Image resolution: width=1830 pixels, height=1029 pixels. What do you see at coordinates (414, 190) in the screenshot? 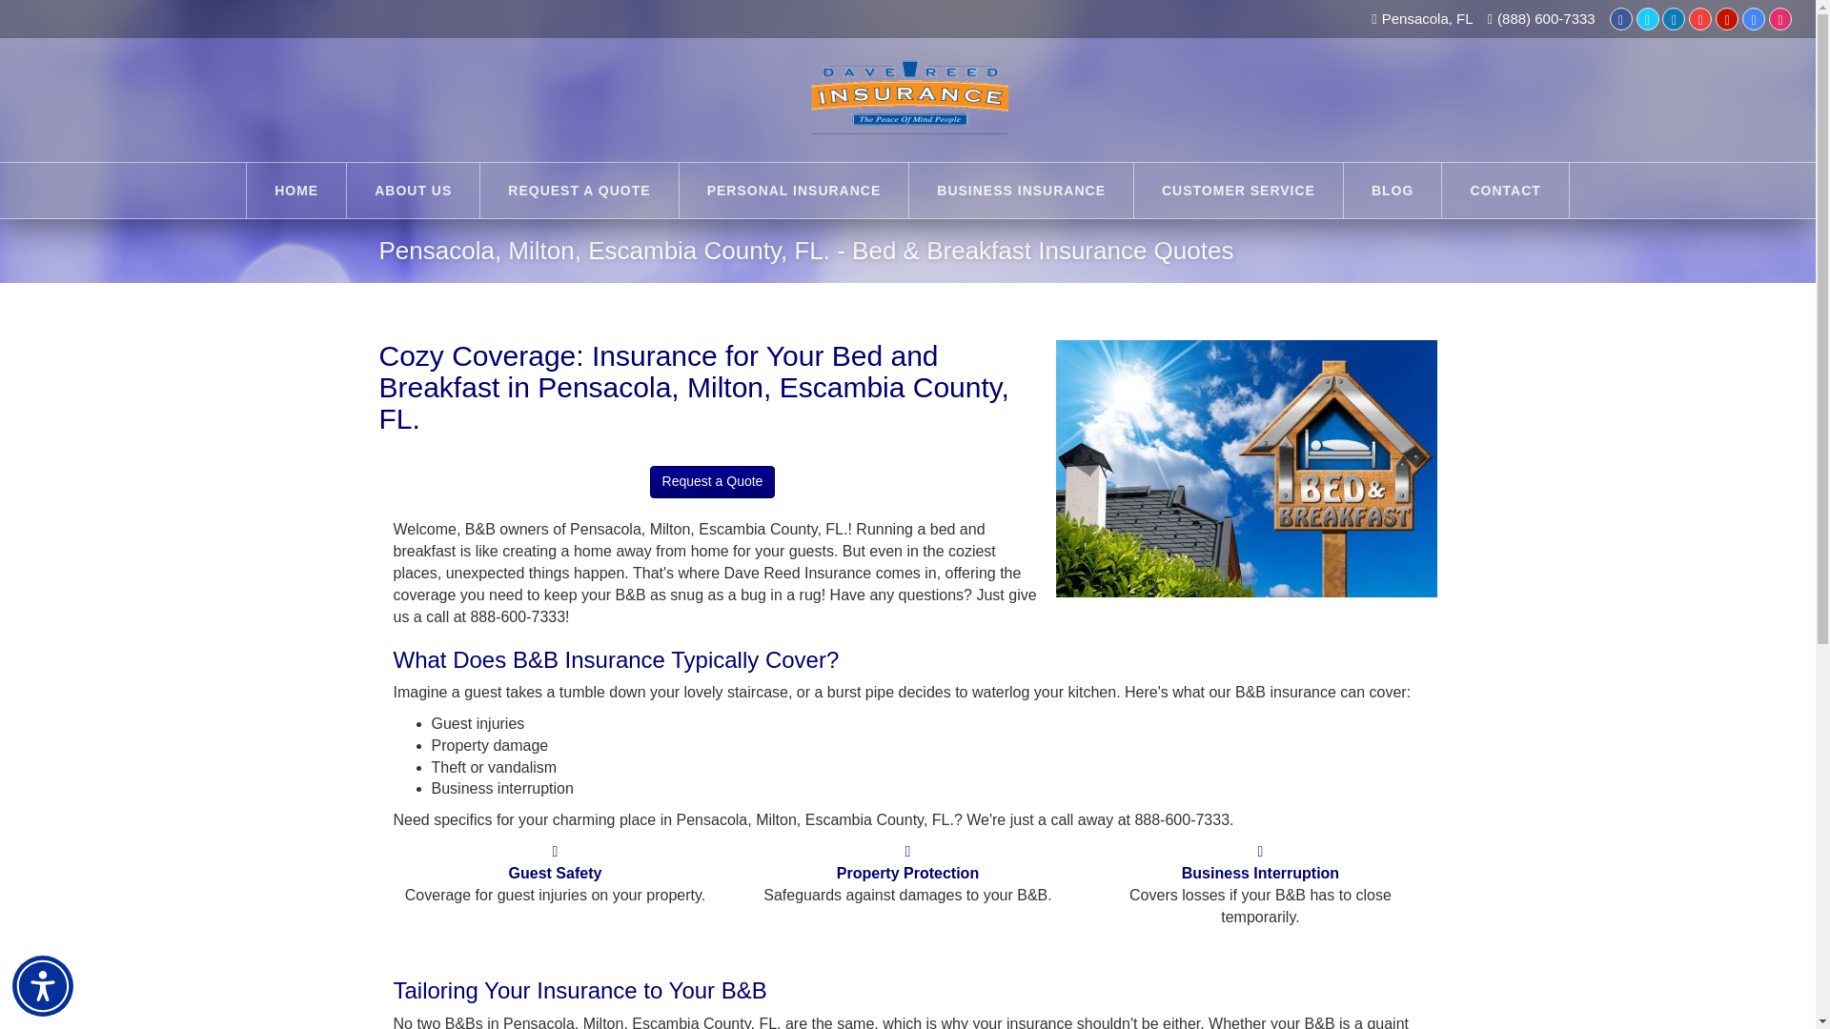
I see `ABOUT US` at bounding box center [414, 190].